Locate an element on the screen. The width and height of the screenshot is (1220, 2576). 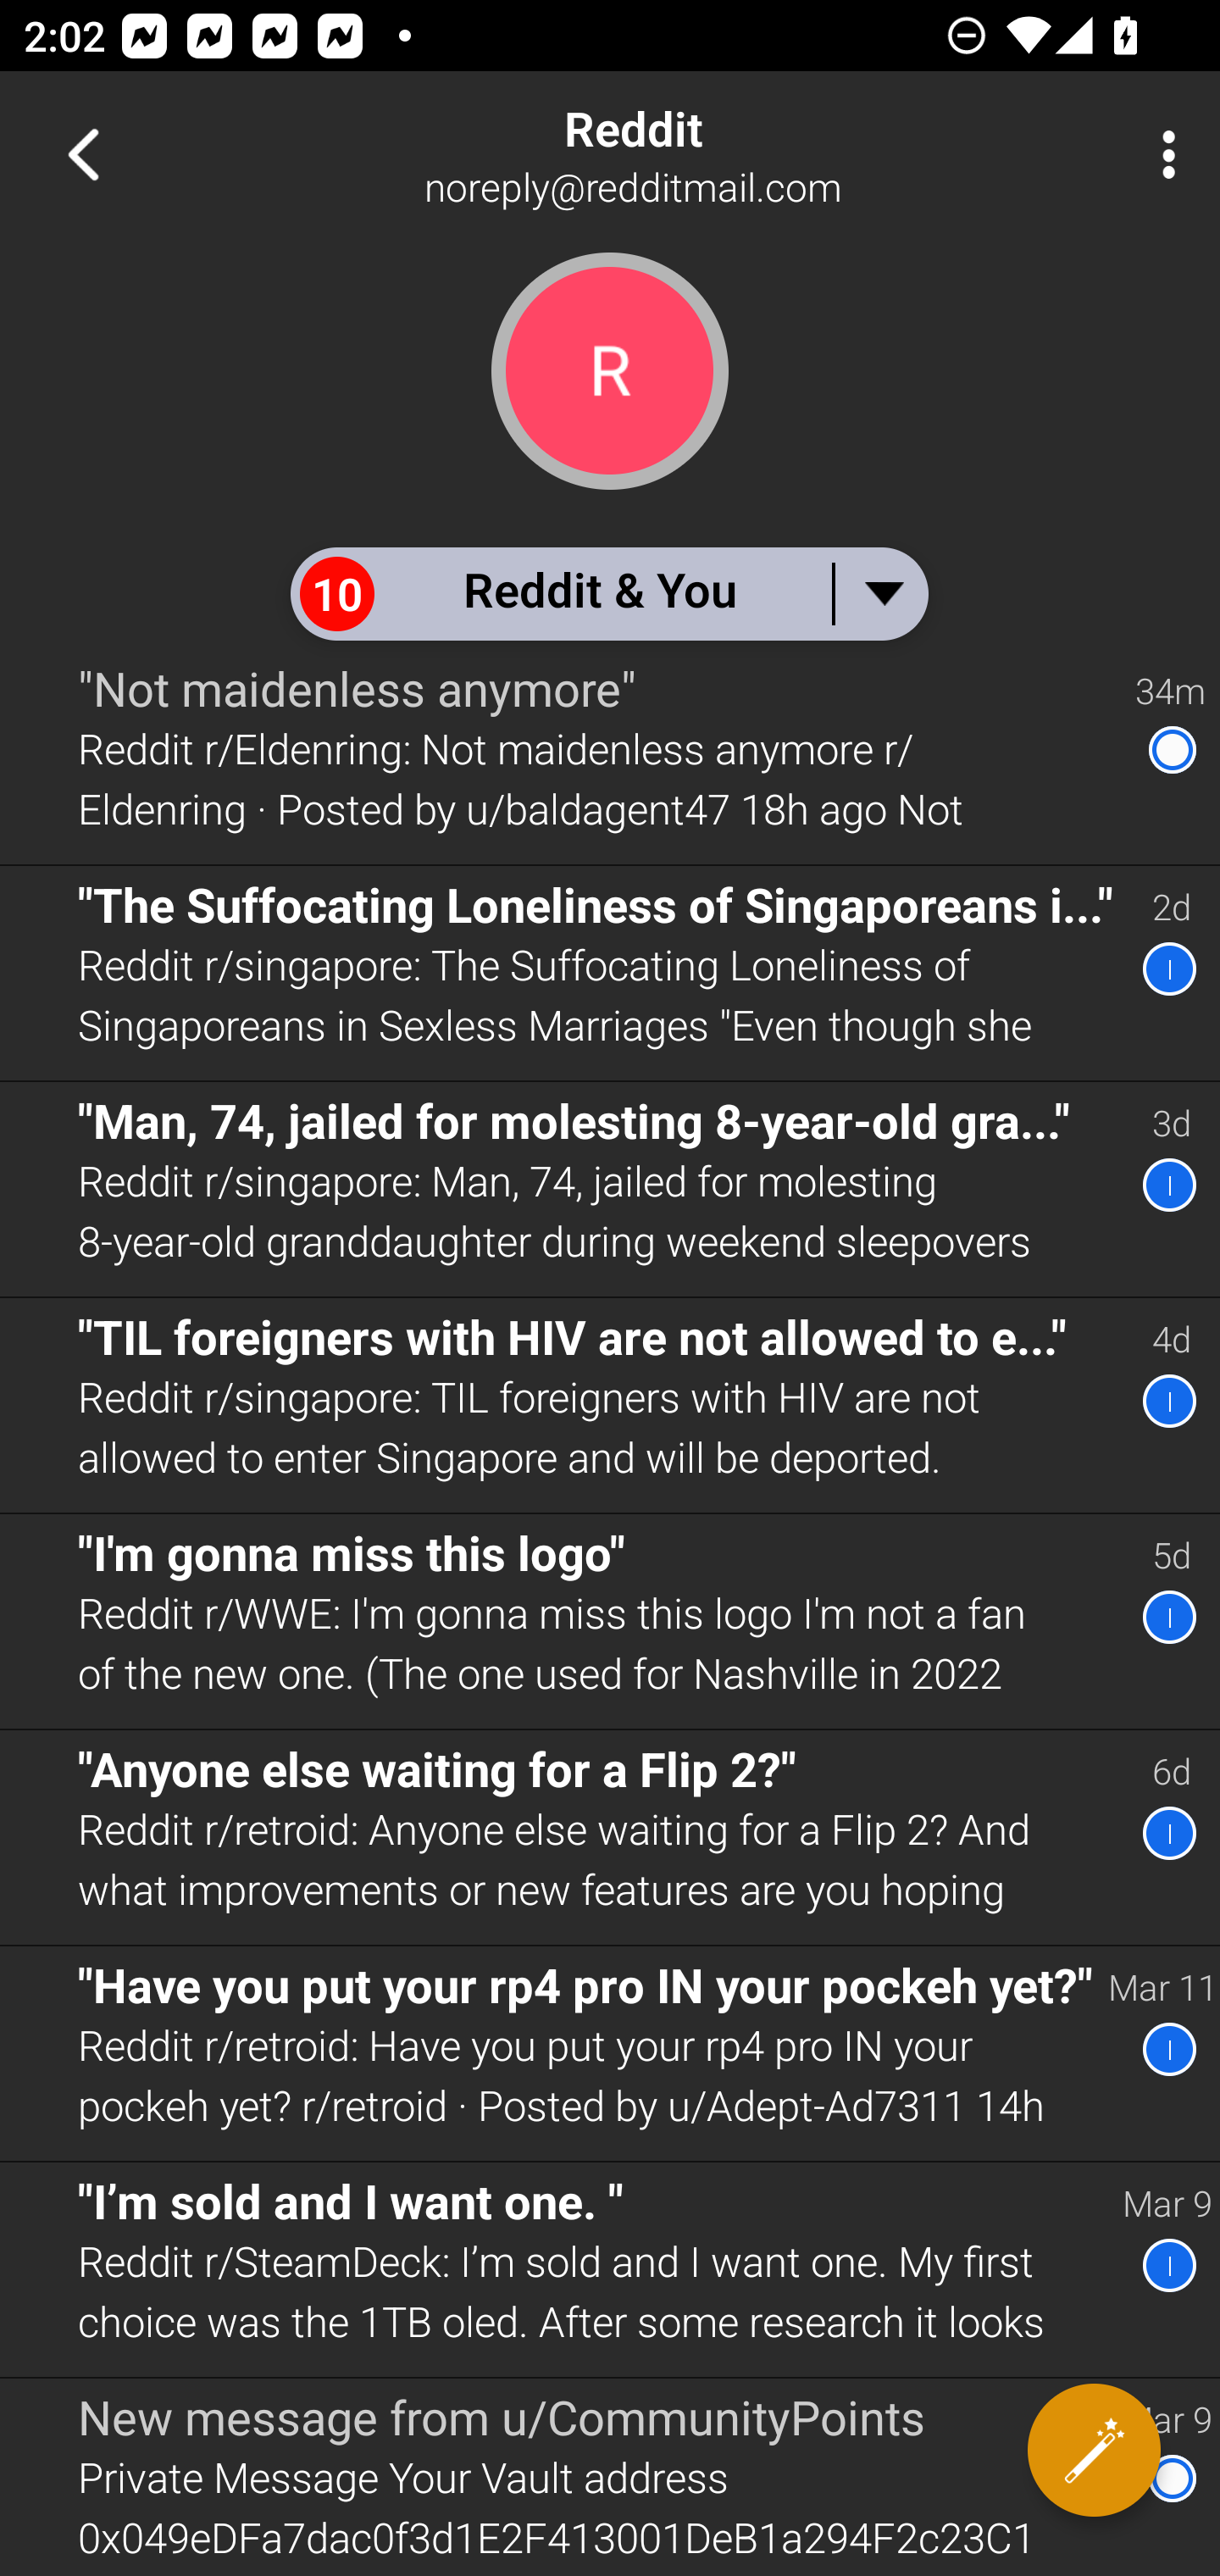
Navigate up is located at coordinates (83, 154).